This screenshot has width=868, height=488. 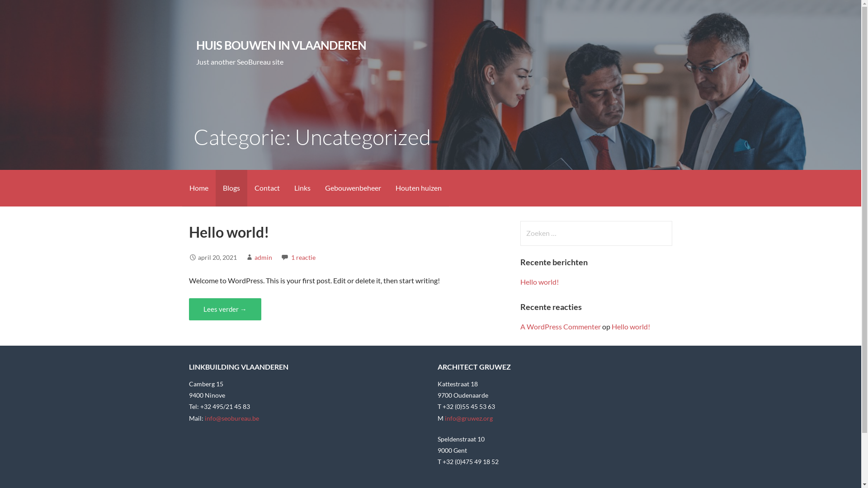 What do you see at coordinates (540, 282) in the screenshot?
I see `Hello world!` at bounding box center [540, 282].